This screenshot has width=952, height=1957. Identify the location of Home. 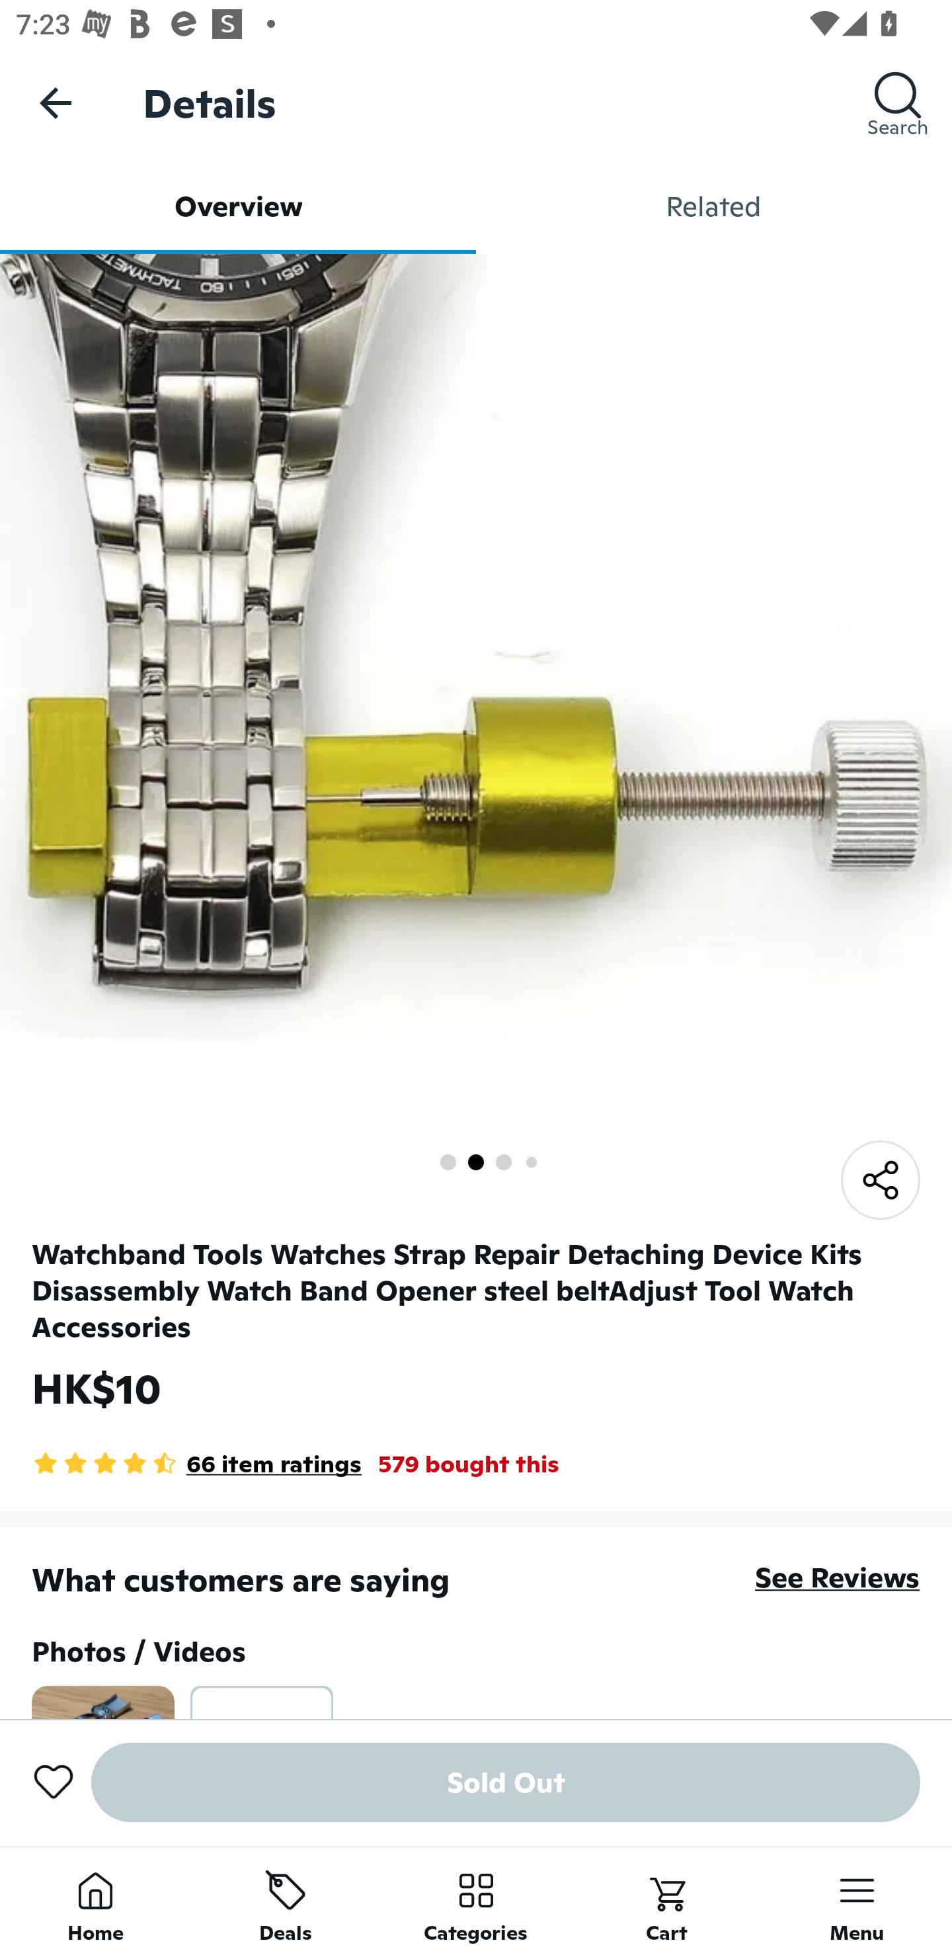
(95, 1901).